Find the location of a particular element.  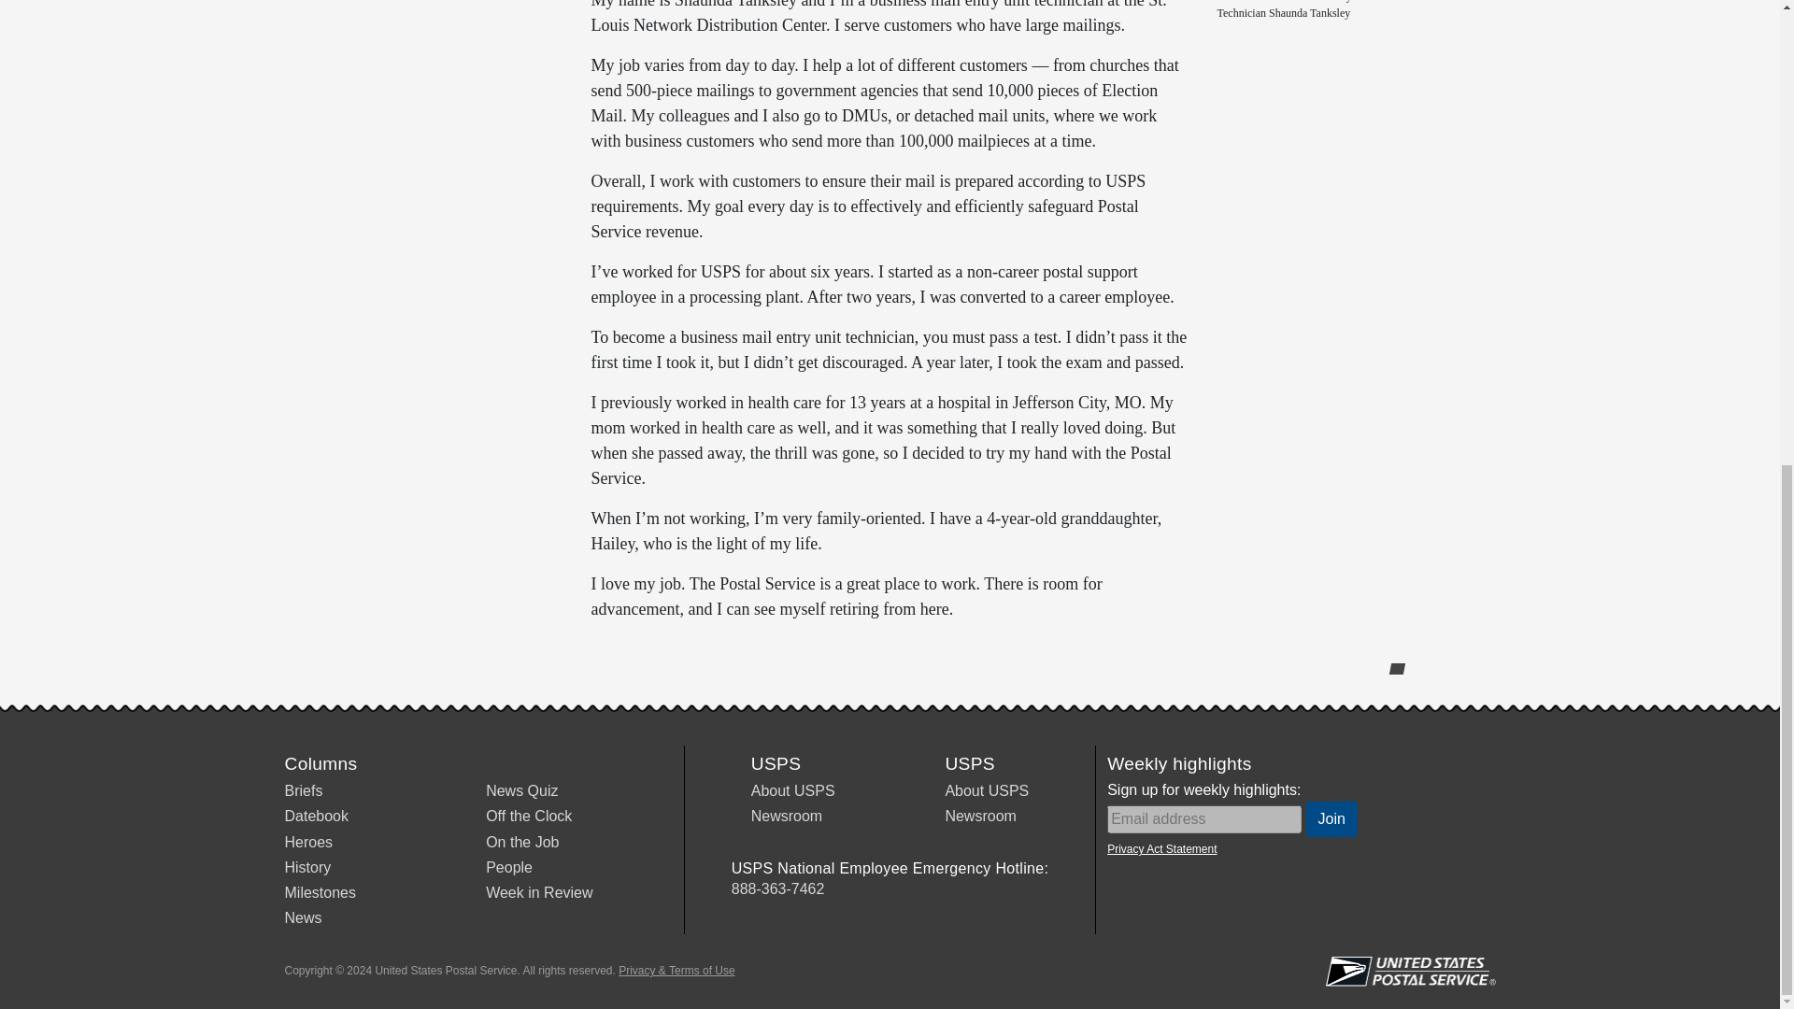

Heroes is located at coordinates (307, 843).